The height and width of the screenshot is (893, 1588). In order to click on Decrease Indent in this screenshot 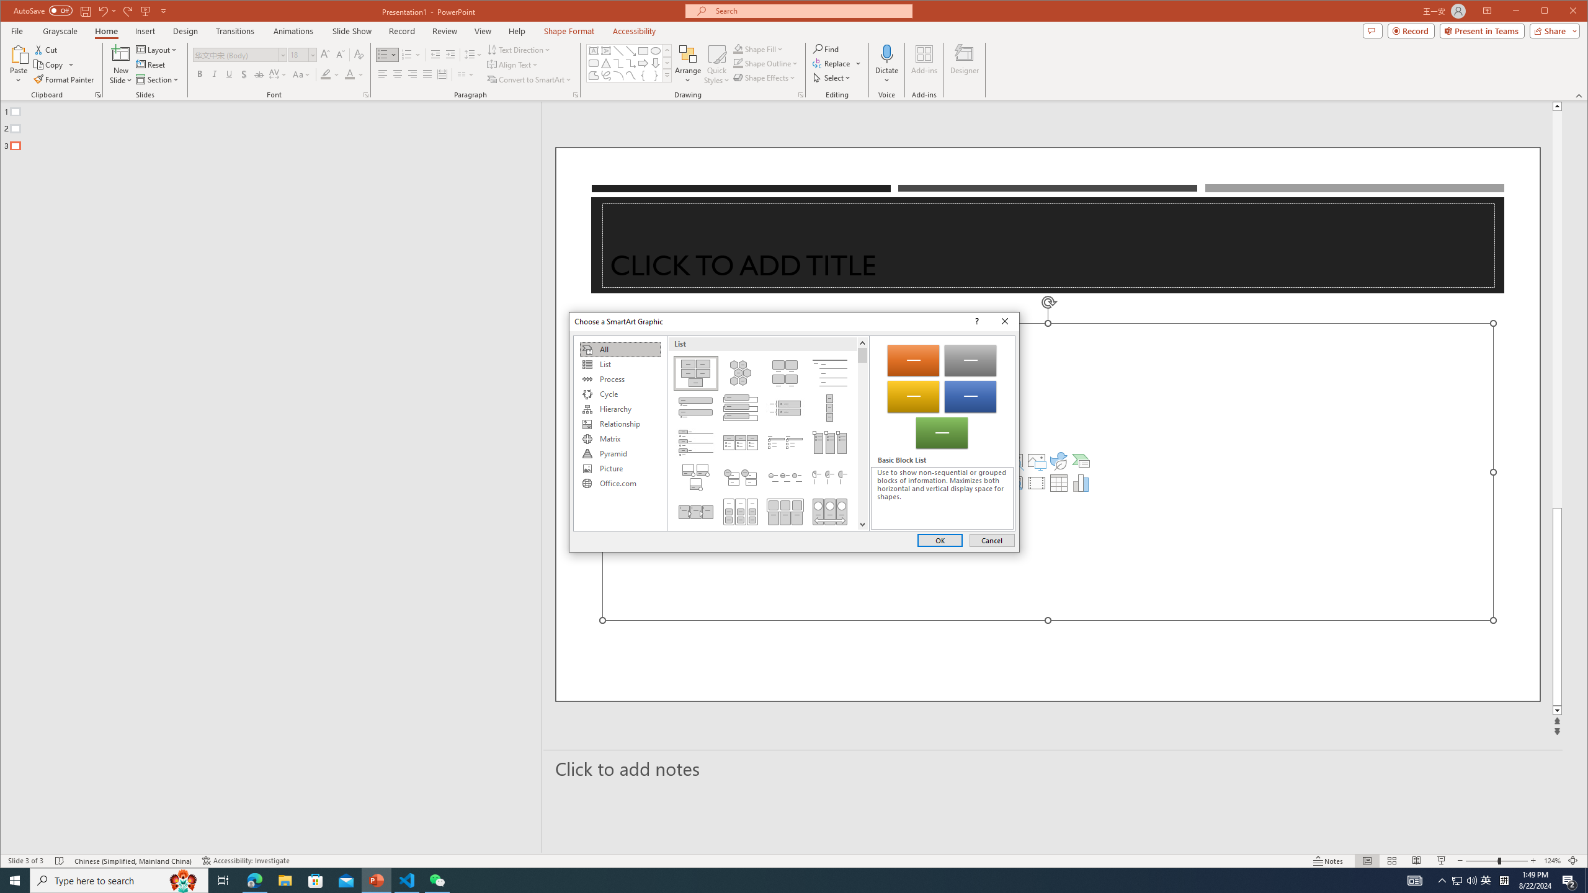, I will do `click(435, 55)`.